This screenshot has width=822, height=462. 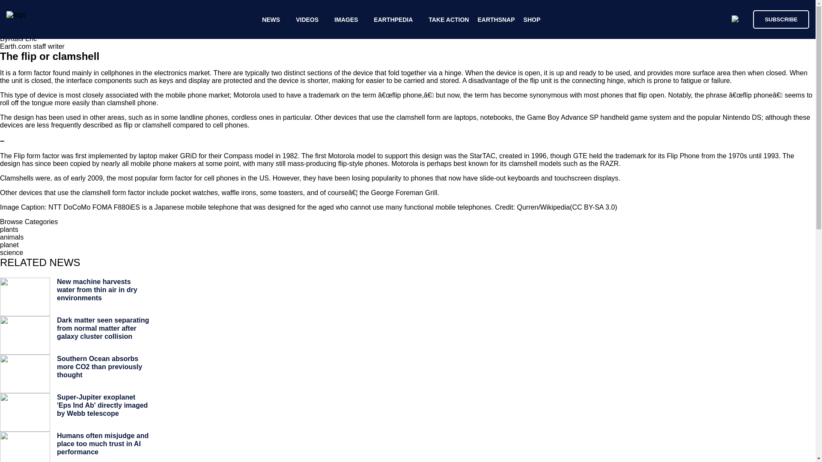 I want to click on EARTHSNAP, so click(x=496, y=20).